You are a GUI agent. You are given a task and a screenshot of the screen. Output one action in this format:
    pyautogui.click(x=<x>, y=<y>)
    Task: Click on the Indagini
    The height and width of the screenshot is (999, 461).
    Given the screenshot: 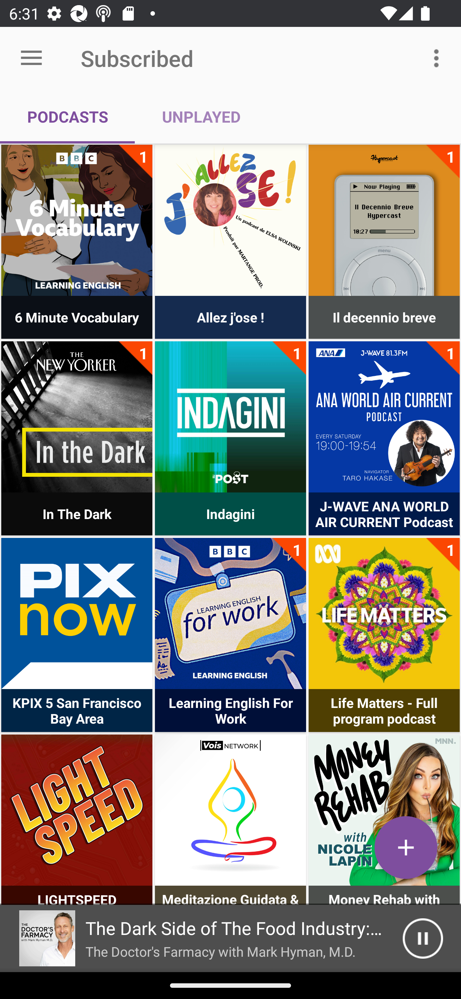 What is the action you would take?
    pyautogui.click(x=230, y=417)
    